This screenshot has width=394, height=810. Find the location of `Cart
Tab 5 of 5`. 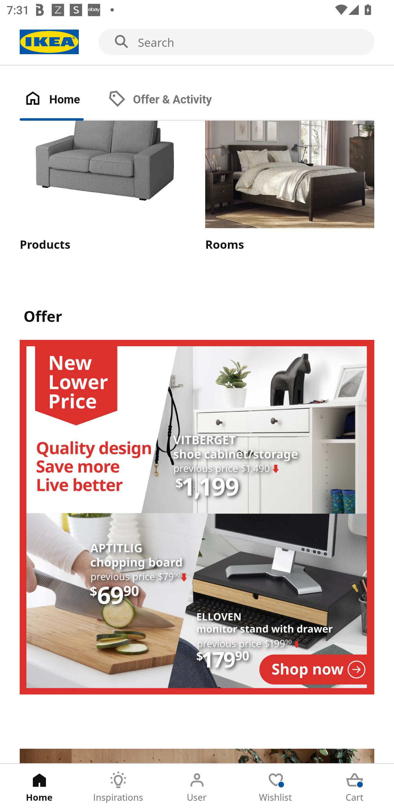

Cart
Tab 5 of 5 is located at coordinates (355, 787).